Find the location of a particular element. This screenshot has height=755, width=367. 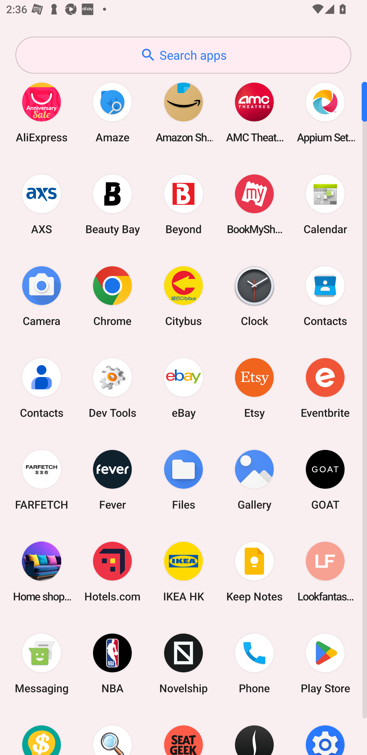

Phone is located at coordinates (254, 664).